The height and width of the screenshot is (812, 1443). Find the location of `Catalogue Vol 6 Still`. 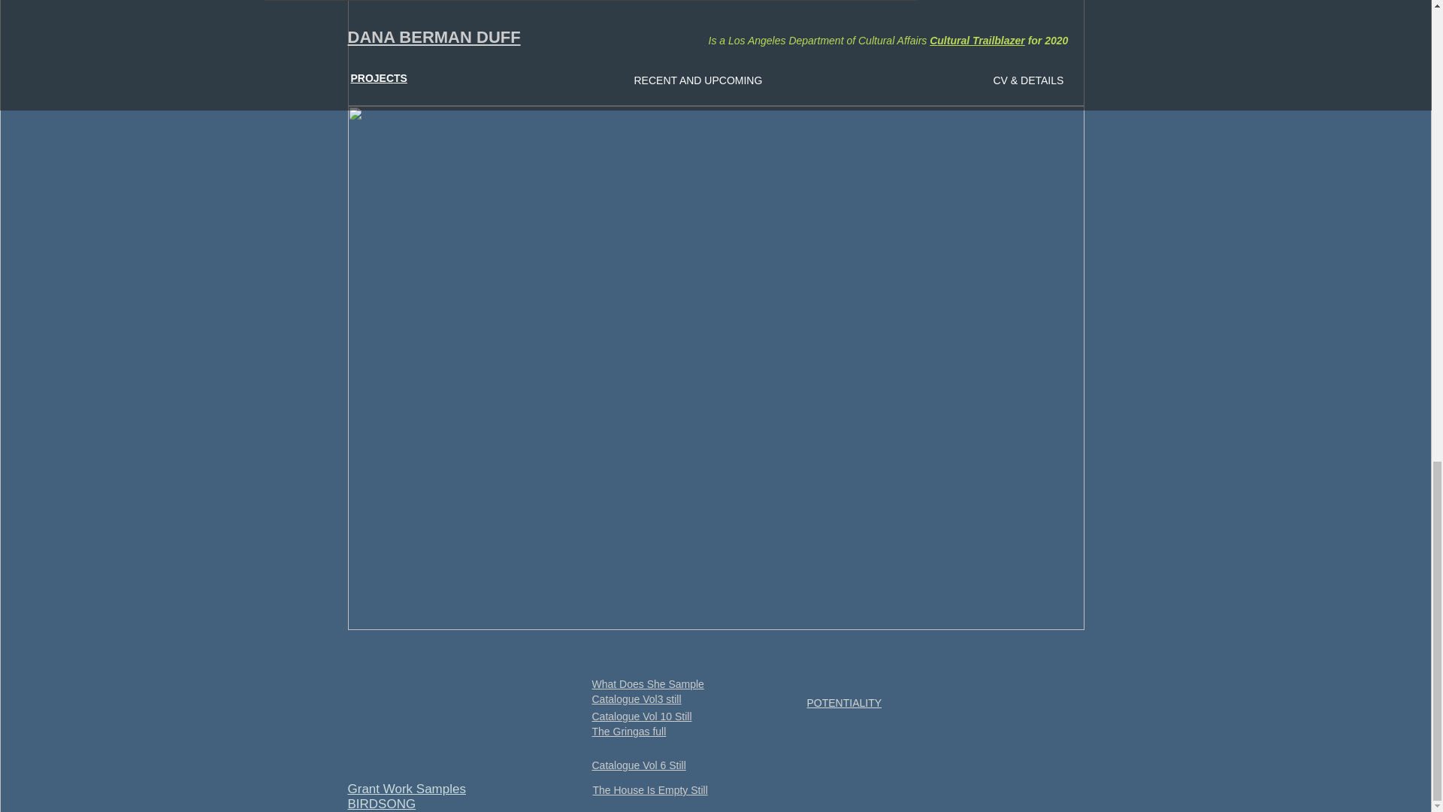

Catalogue Vol 6 Still is located at coordinates (639, 765).